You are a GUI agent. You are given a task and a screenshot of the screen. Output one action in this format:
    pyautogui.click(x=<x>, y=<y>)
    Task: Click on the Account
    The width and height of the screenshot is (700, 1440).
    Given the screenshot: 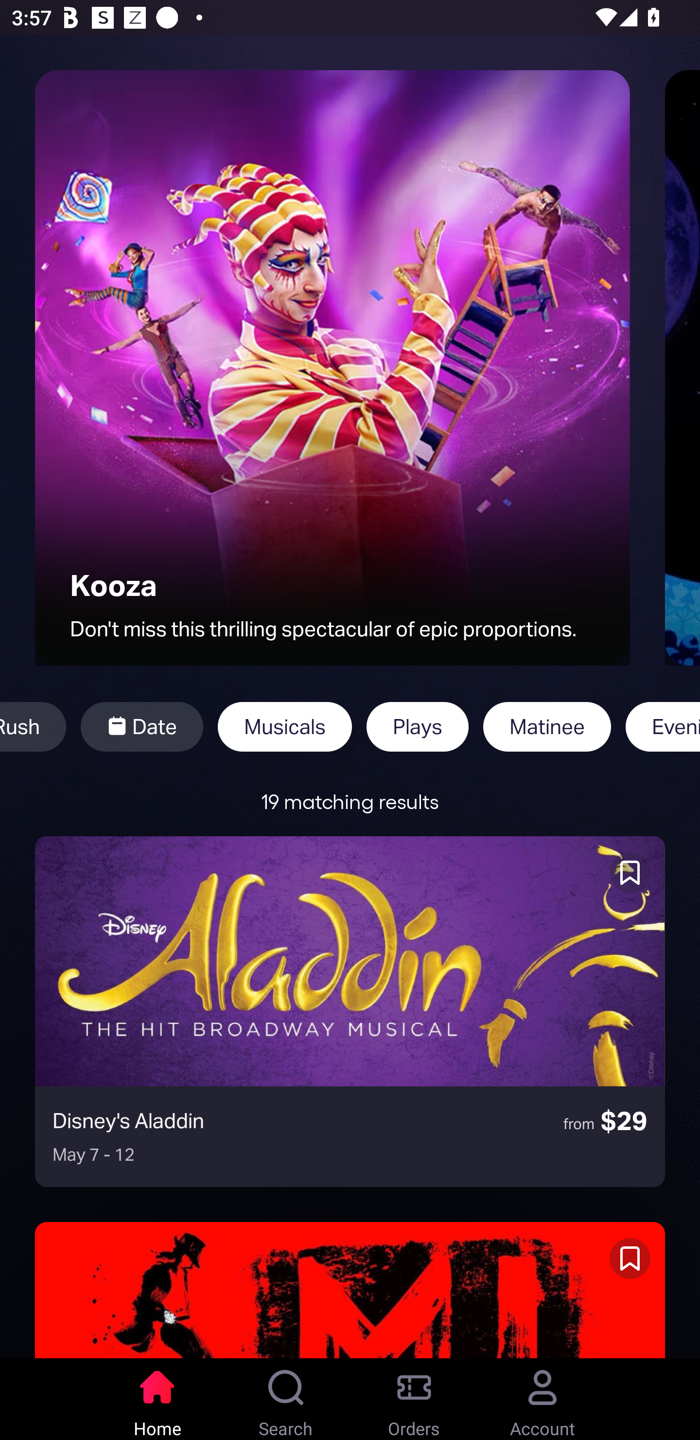 What is the action you would take?
    pyautogui.click(x=542, y=1399)
    